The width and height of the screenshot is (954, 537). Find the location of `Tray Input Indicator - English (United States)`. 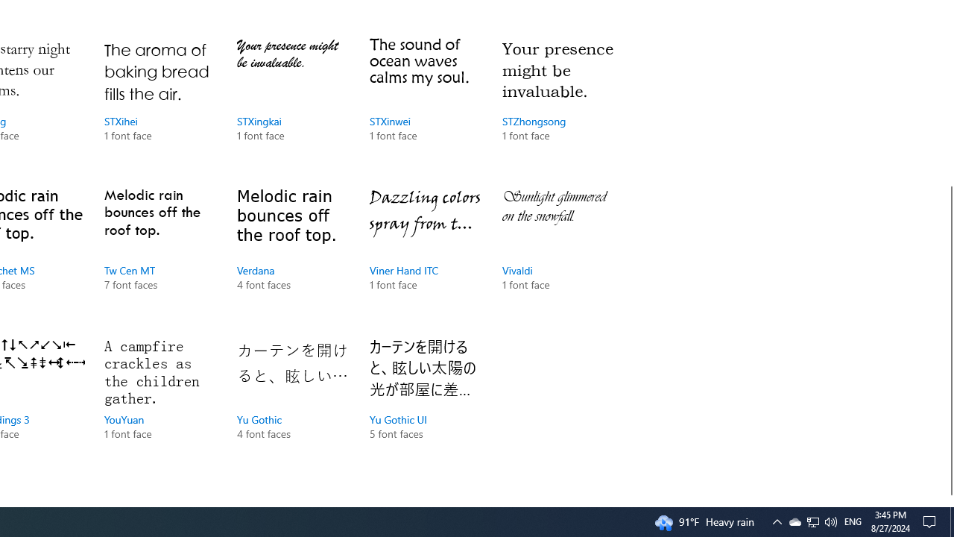

Tray Input Indicator - English (United States) is located at coordinates (795, 522).